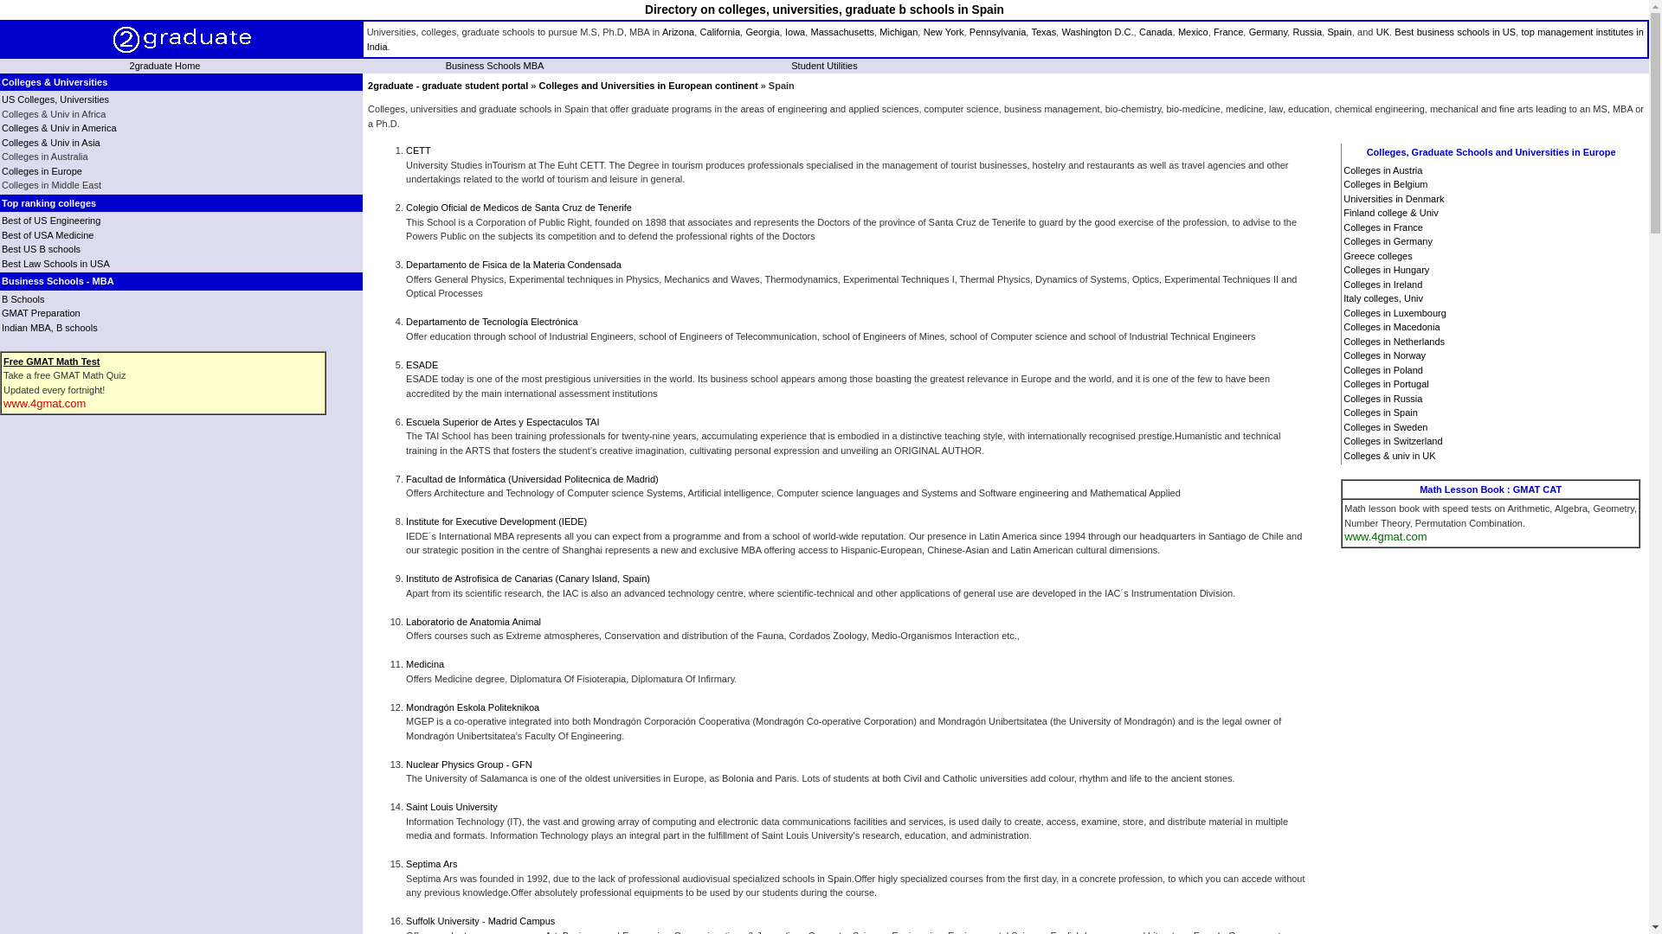 This screenshot has width=1662, height=934. Describe the element at coordinates (1098, 32) in the screenshot. I see `Washington D.C.` at that location.